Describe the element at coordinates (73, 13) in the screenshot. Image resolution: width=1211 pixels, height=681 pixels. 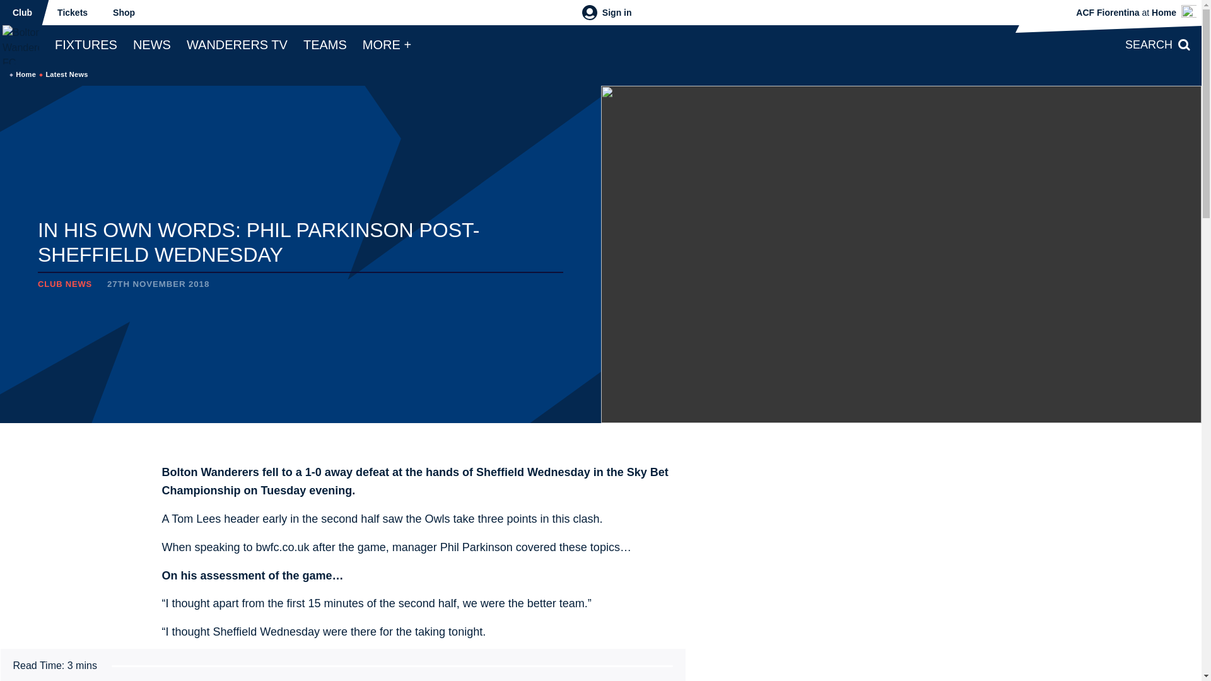
I see `Tickets` at that location.